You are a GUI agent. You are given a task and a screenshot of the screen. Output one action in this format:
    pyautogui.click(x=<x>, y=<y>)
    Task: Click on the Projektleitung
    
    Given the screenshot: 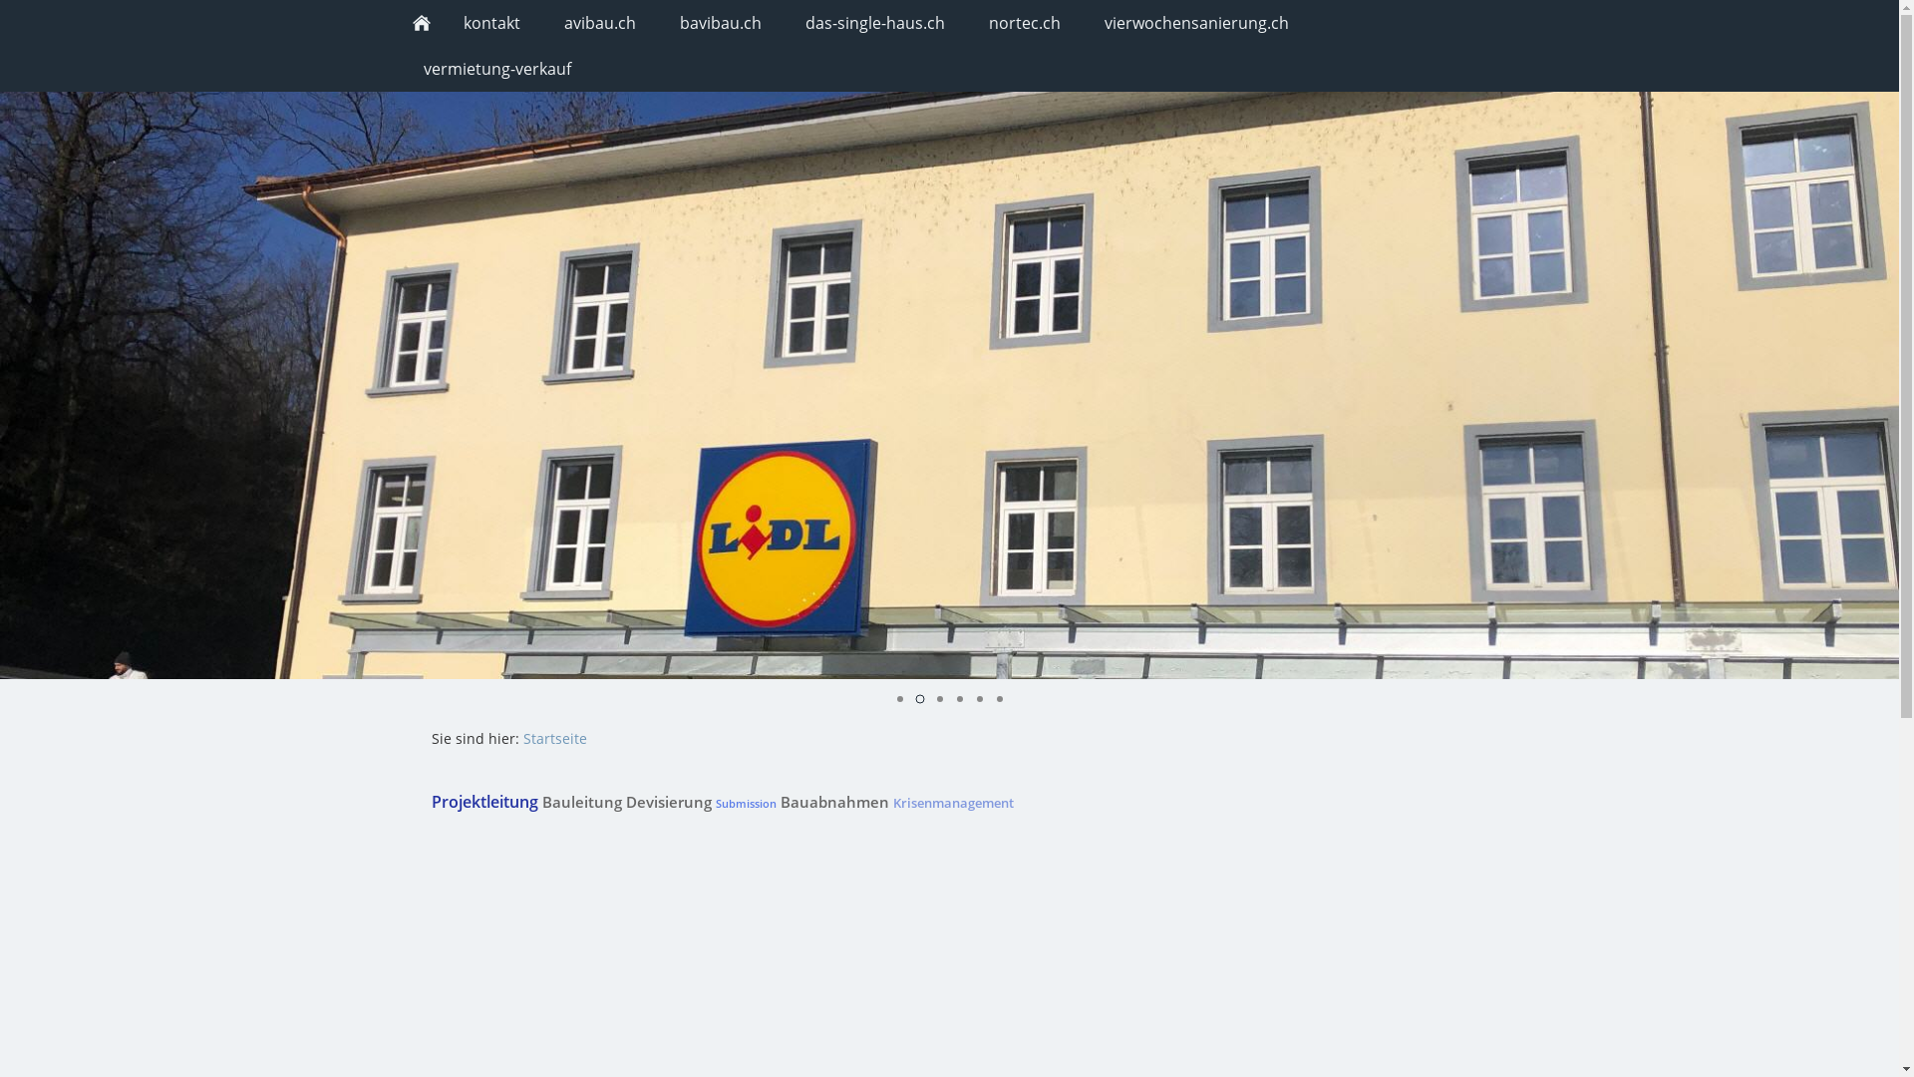 What is the action you would take?
    pyautogui.click(x=484, y=802)
    